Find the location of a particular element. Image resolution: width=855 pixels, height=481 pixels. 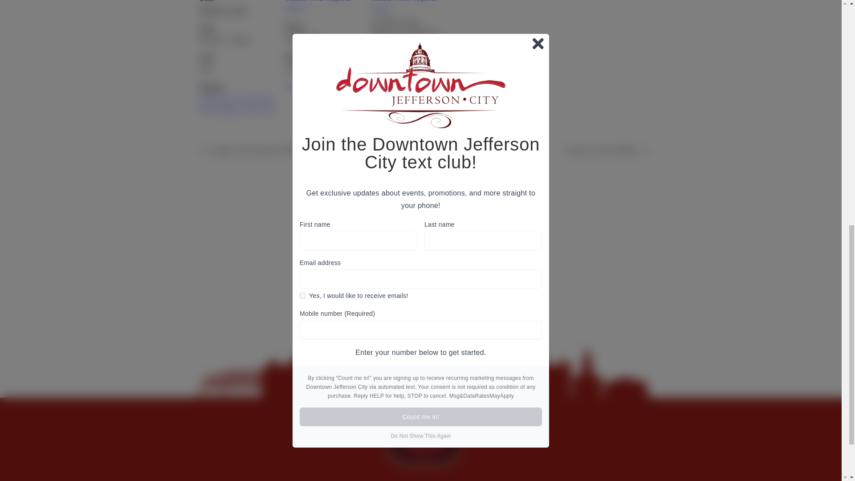

Click to view a Google Map is located at coordinates (390, 46).